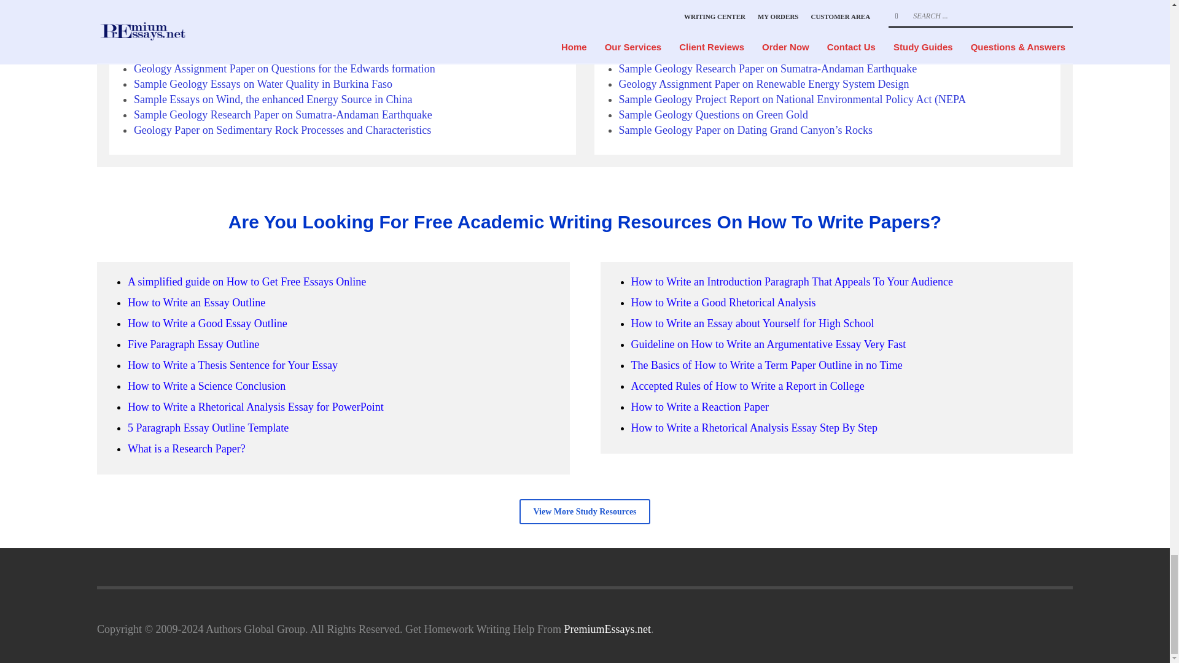 This screenshot has height=663, width=1179. What do you see at coordinates (263, 83) in the screenshot?
I see `Sample Geology Essays on Water Quality in Burkina Faso` at bounding box center [263, 83].